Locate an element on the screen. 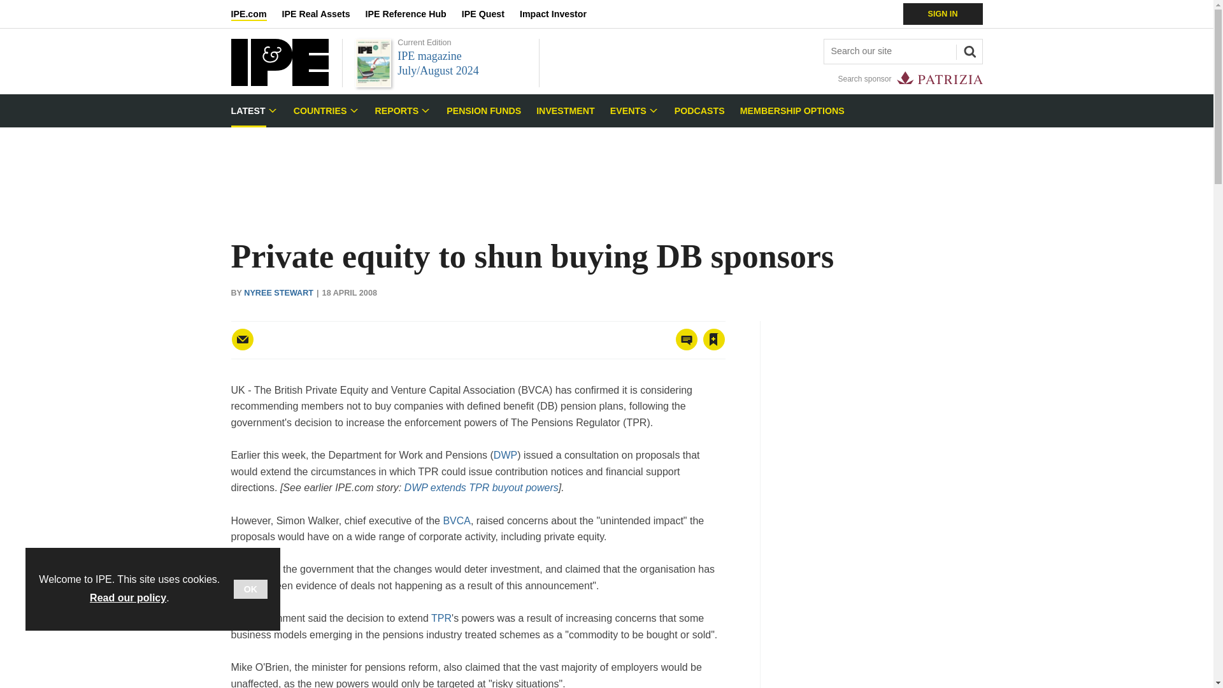 The width and height of the screenshot is (1223, 688). IPE Reference Hub is located at coordinates (413, 14).